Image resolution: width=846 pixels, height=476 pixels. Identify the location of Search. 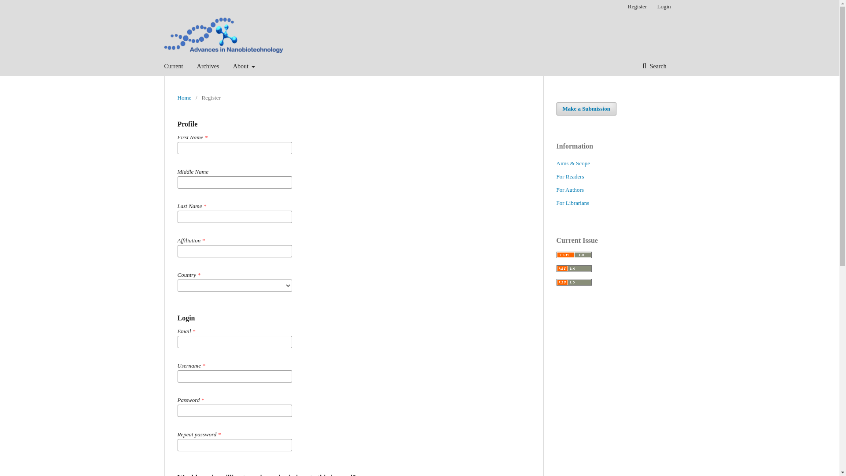
(654, 66).